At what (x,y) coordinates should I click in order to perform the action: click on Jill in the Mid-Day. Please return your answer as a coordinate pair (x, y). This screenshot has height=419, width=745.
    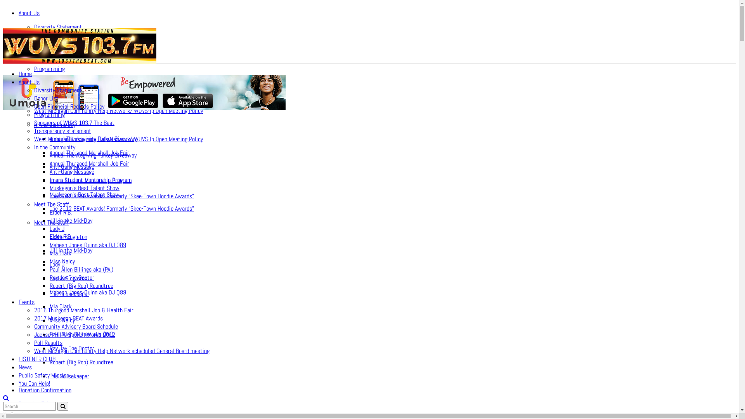
    Looking at the image, I should click on (71, 220).